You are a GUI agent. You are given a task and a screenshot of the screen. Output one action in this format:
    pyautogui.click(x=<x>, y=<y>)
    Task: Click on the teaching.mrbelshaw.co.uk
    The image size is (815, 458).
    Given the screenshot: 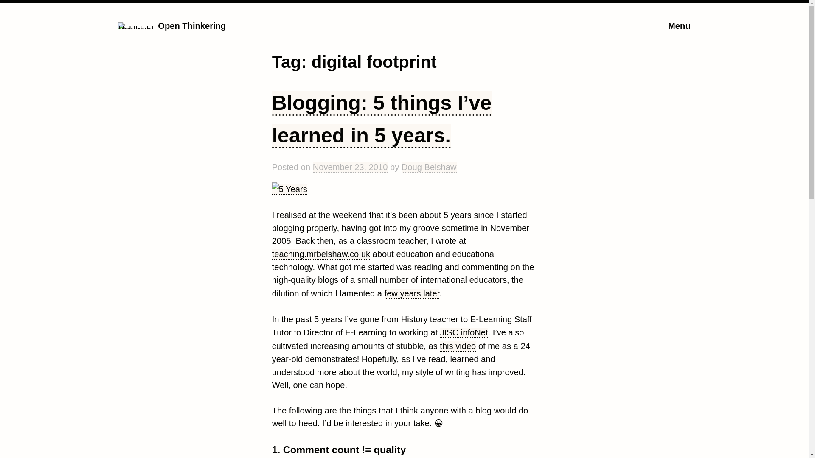 What is the action you would take?
    pyautogui.click(x=321, y=254)
    